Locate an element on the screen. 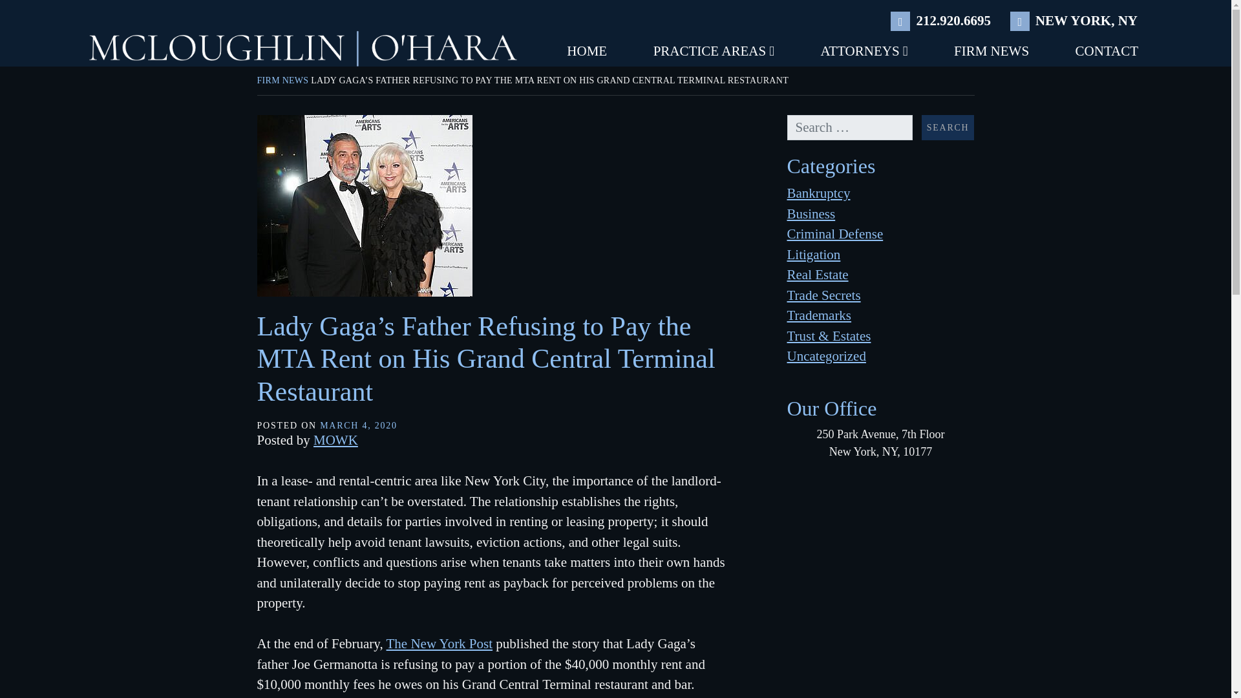 The image size is (1241, 698). Return home is located at coordinates (303, 48).